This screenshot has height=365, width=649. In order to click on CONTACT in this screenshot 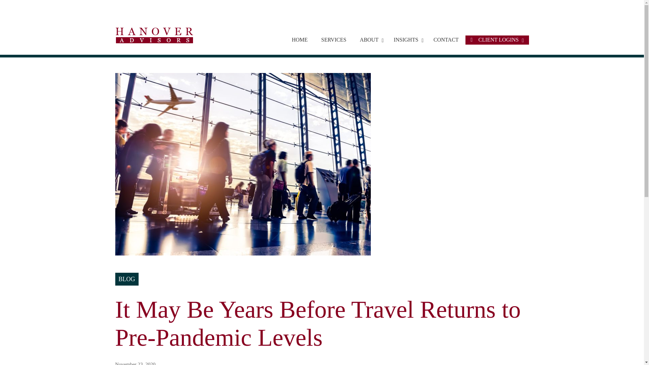, I will do `click(370, 40)`.